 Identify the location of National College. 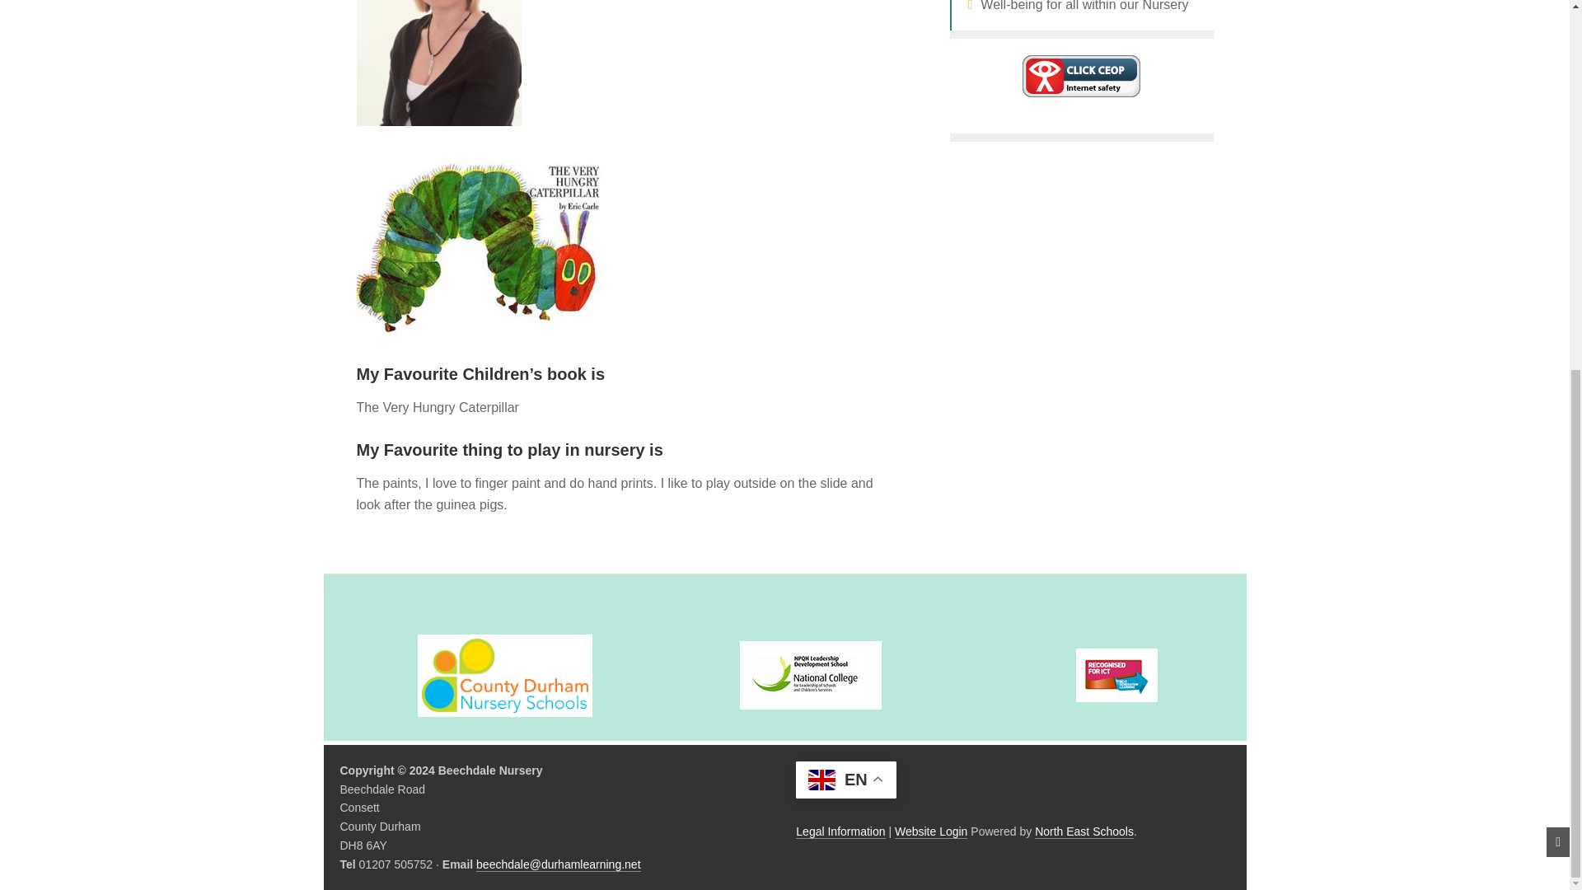
(811, 674).